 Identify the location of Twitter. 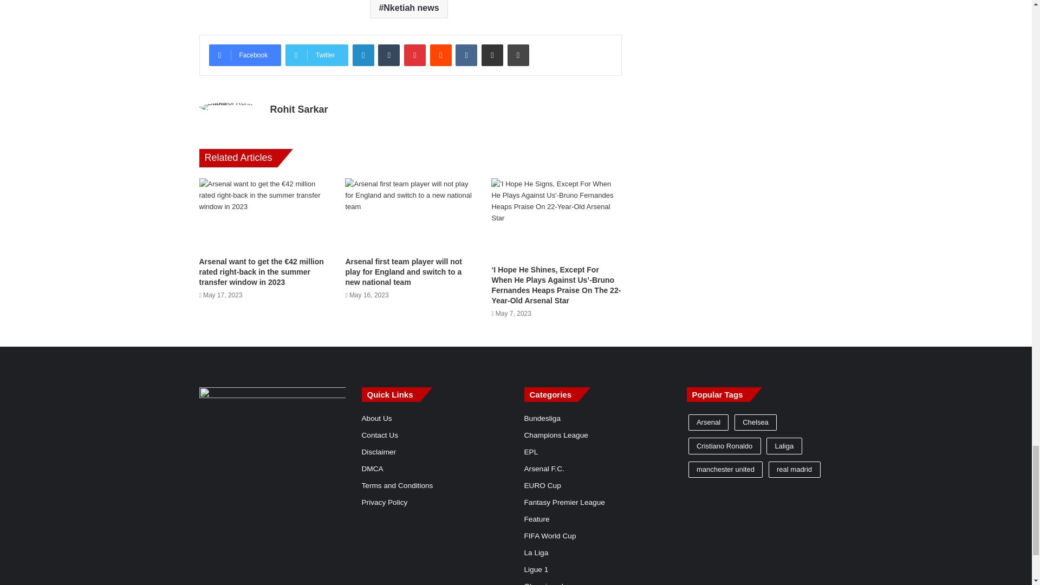
(316, 55).